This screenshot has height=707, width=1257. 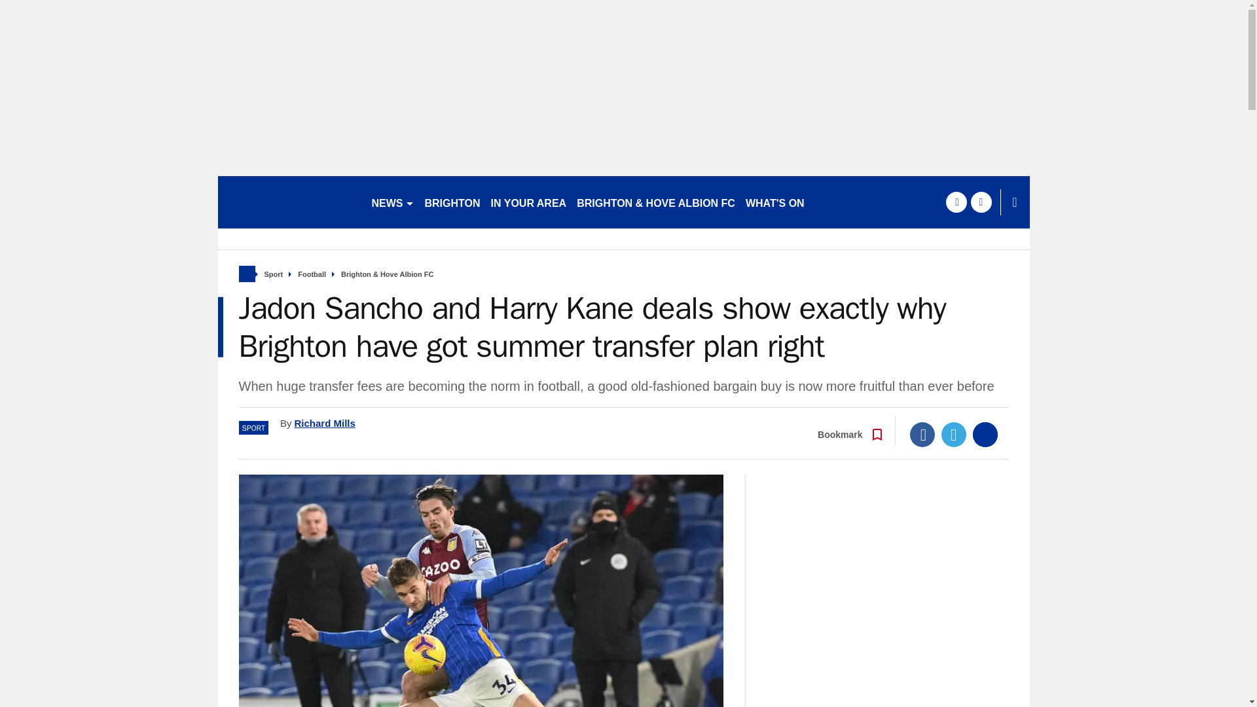 What do you see at coordinates (528, 202) in the screenshot?
I see `IN YOUR AREA` at bounding box center [528, 202].